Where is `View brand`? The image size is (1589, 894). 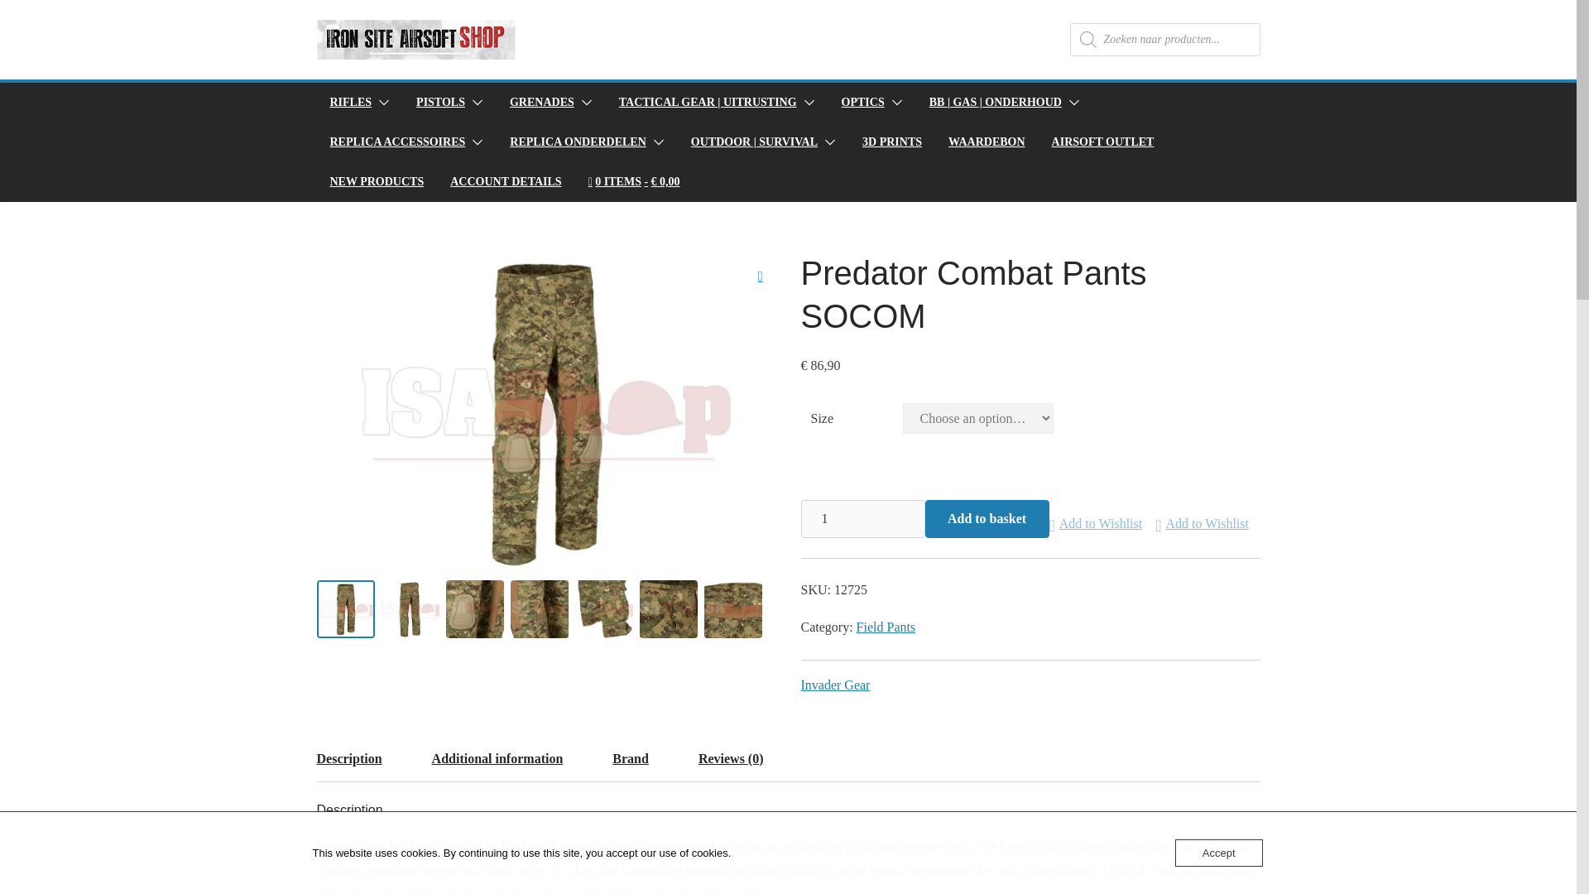
View brand is located at coordinates (836, 685).